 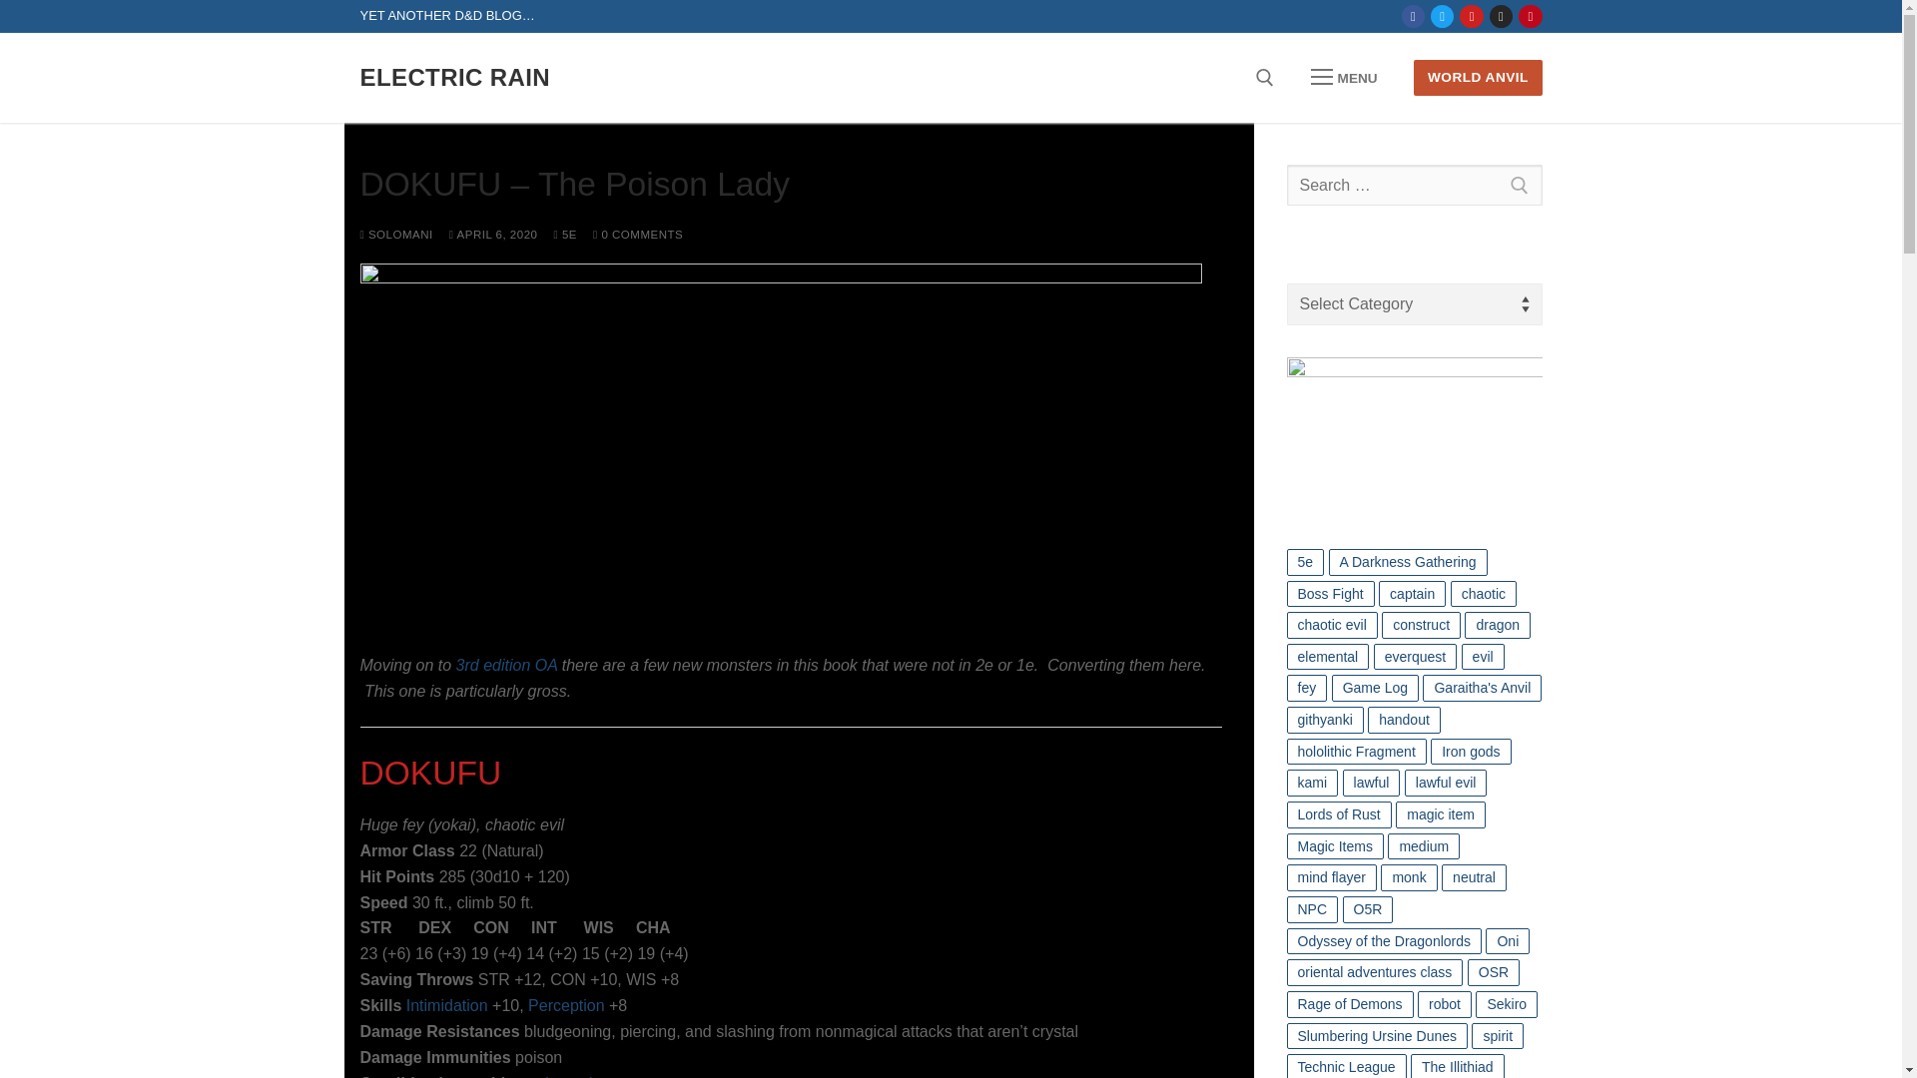 What do you see at coordinates (1501, 16) in the screenshot?
I see `Instagram` at bounding box center [1501, 16].